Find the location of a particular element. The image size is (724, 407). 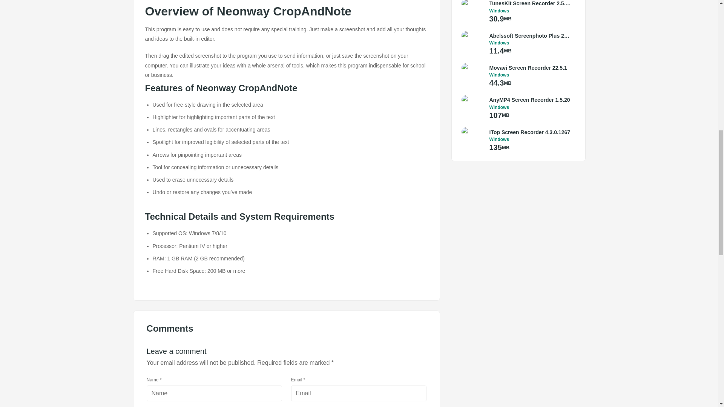

iTop Screen Recorder 4.3.0.1267 is located at coordinates (530, 132).